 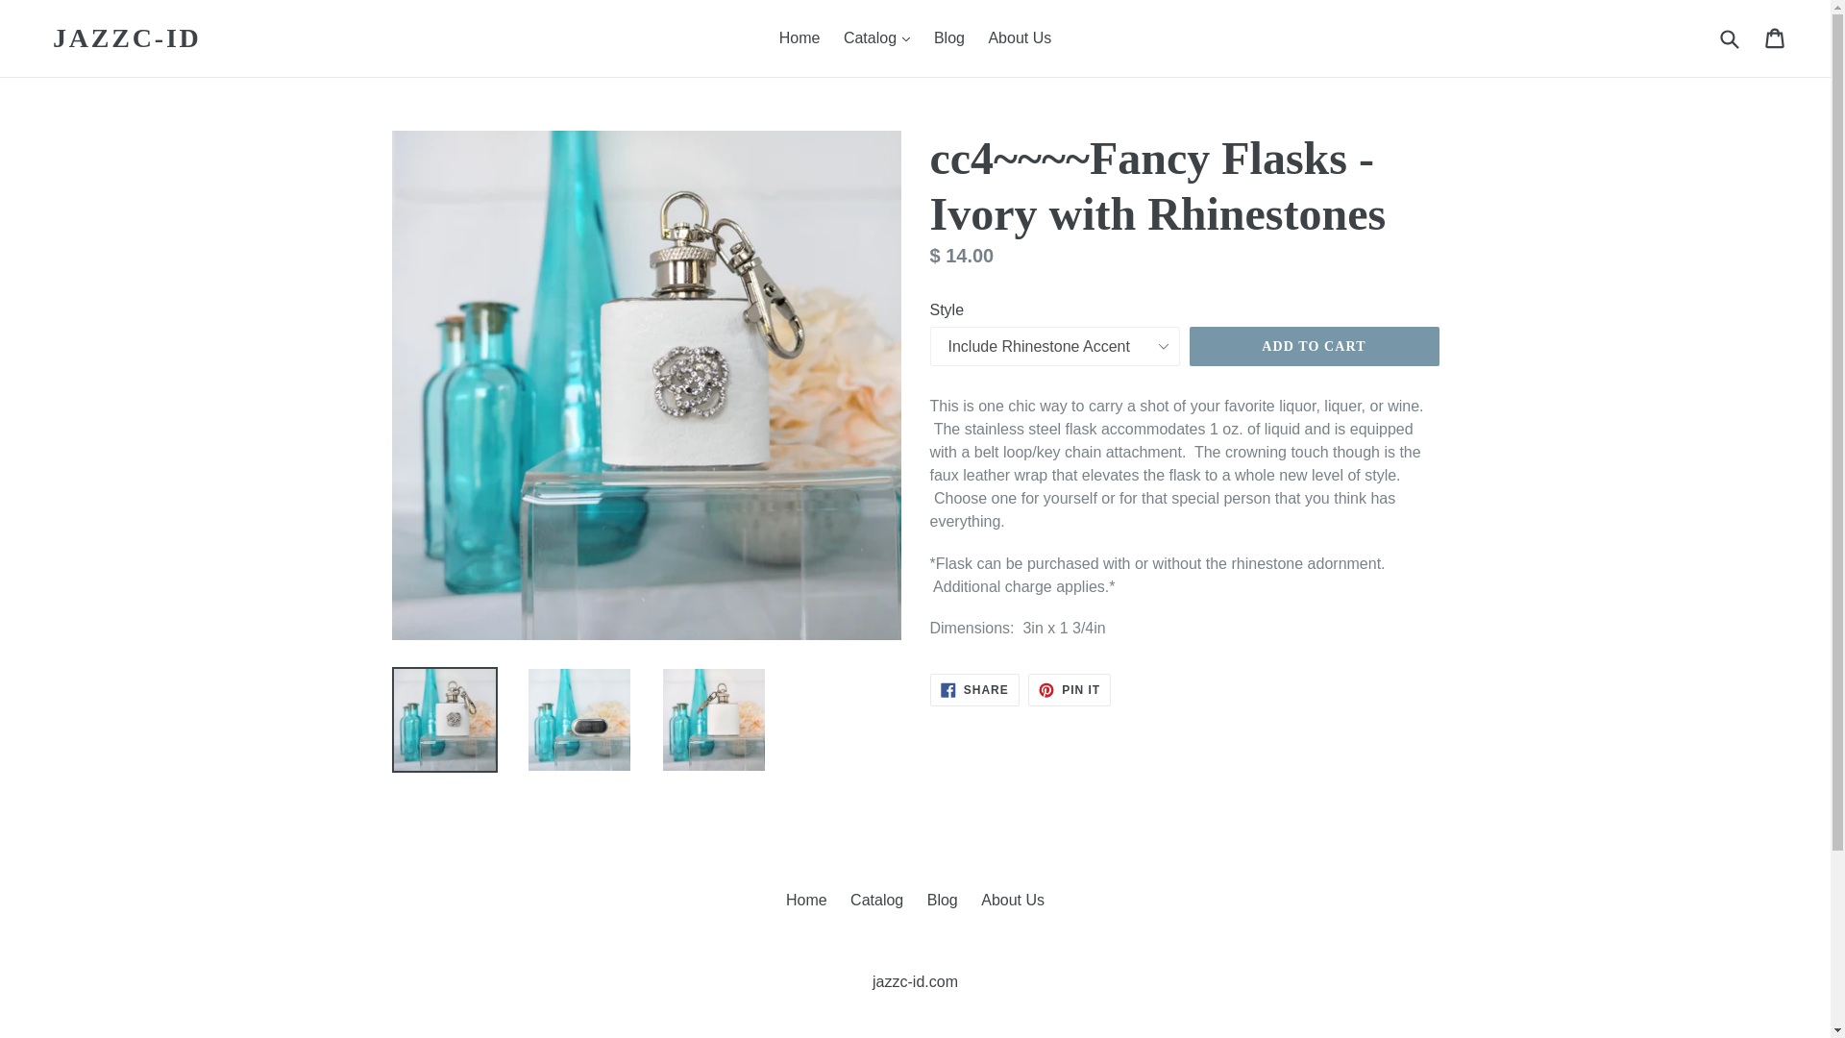 I want to click on JAZZC-ID, so click(x=974, y=690).